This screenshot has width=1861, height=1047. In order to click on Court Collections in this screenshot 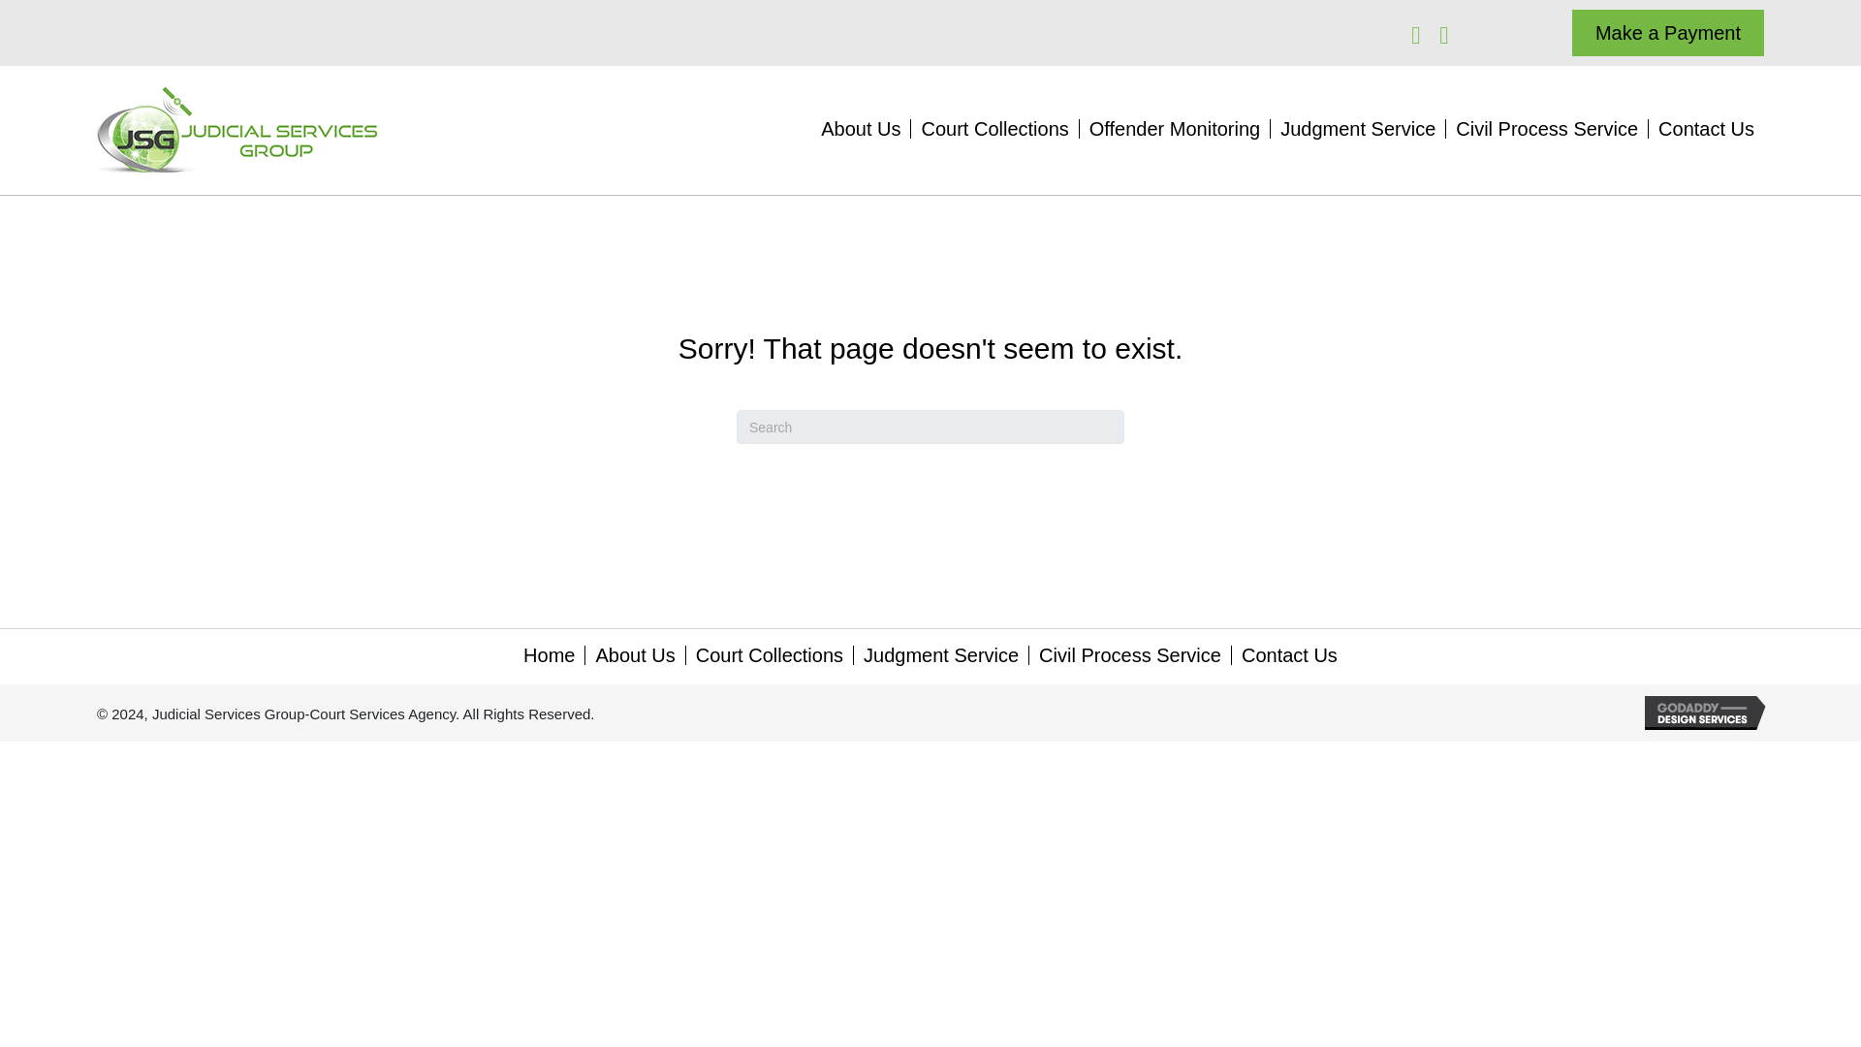, I will do `click(770, 655)`.